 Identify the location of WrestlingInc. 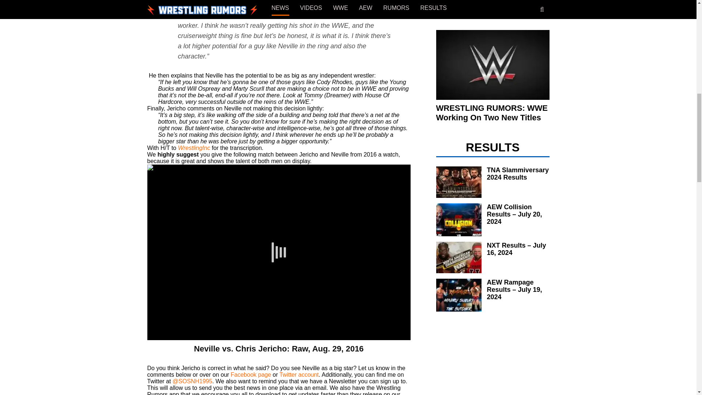
(194, 148).